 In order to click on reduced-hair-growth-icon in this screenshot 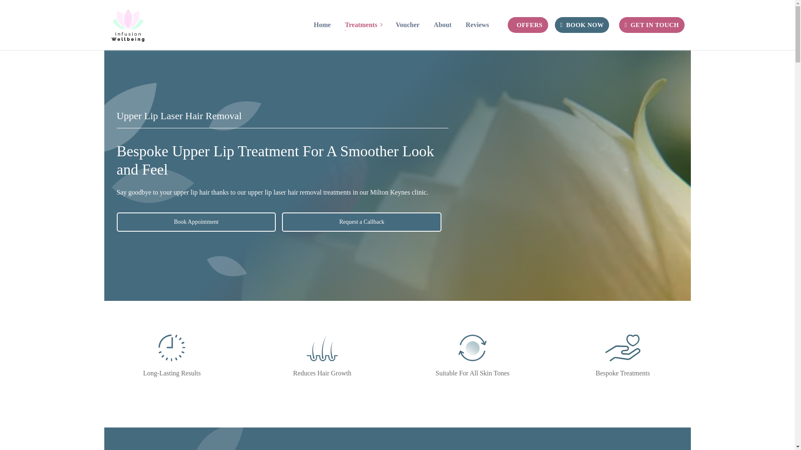, I will do `click(322, 25)`.